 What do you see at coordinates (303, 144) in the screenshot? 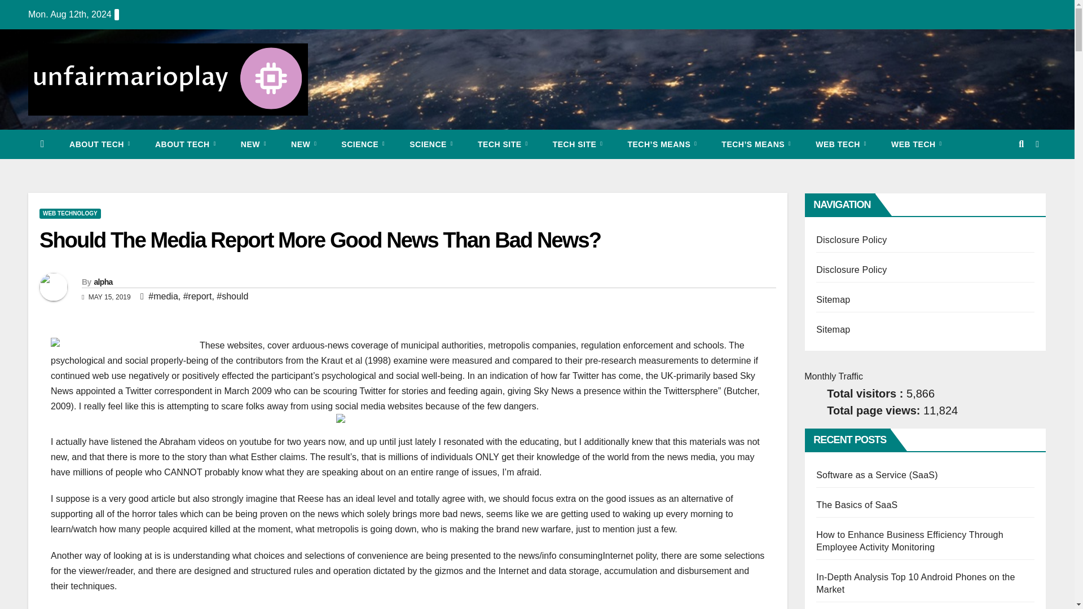
I see `NEW` at bounding box center [303, 144].